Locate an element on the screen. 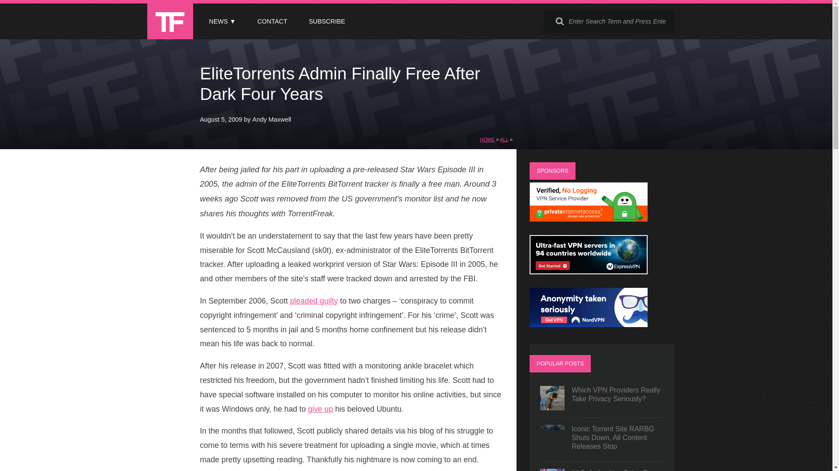 This screenshot has width=839, height=471. Private Internet Access is located at coordinates (588, 219).